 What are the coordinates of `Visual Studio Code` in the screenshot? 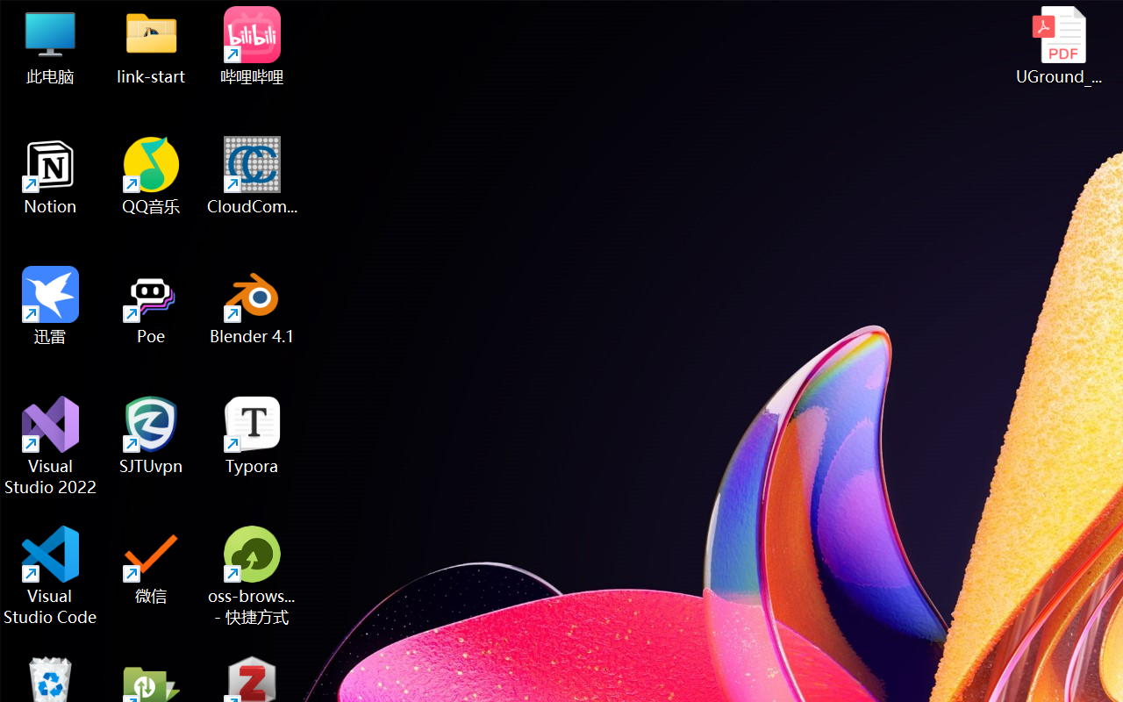 It's located at (51, 576).